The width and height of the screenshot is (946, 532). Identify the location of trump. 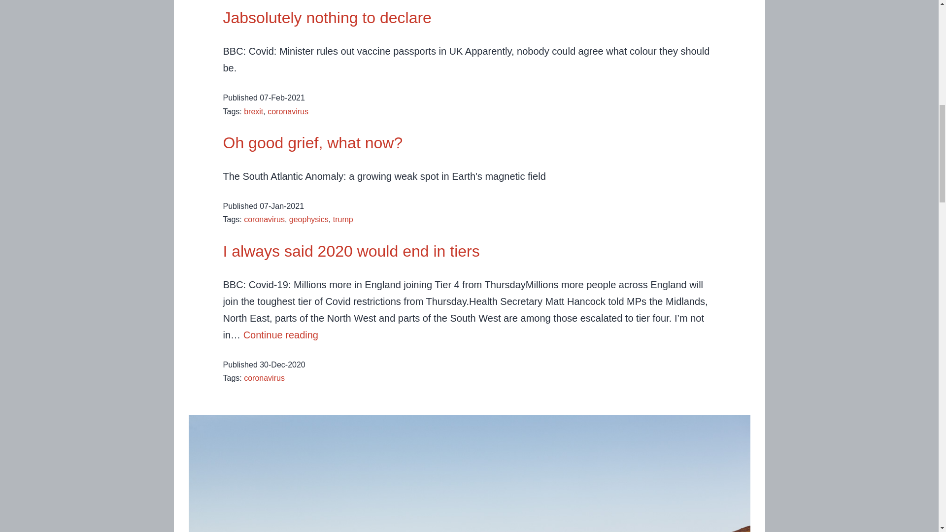
(343, 219).